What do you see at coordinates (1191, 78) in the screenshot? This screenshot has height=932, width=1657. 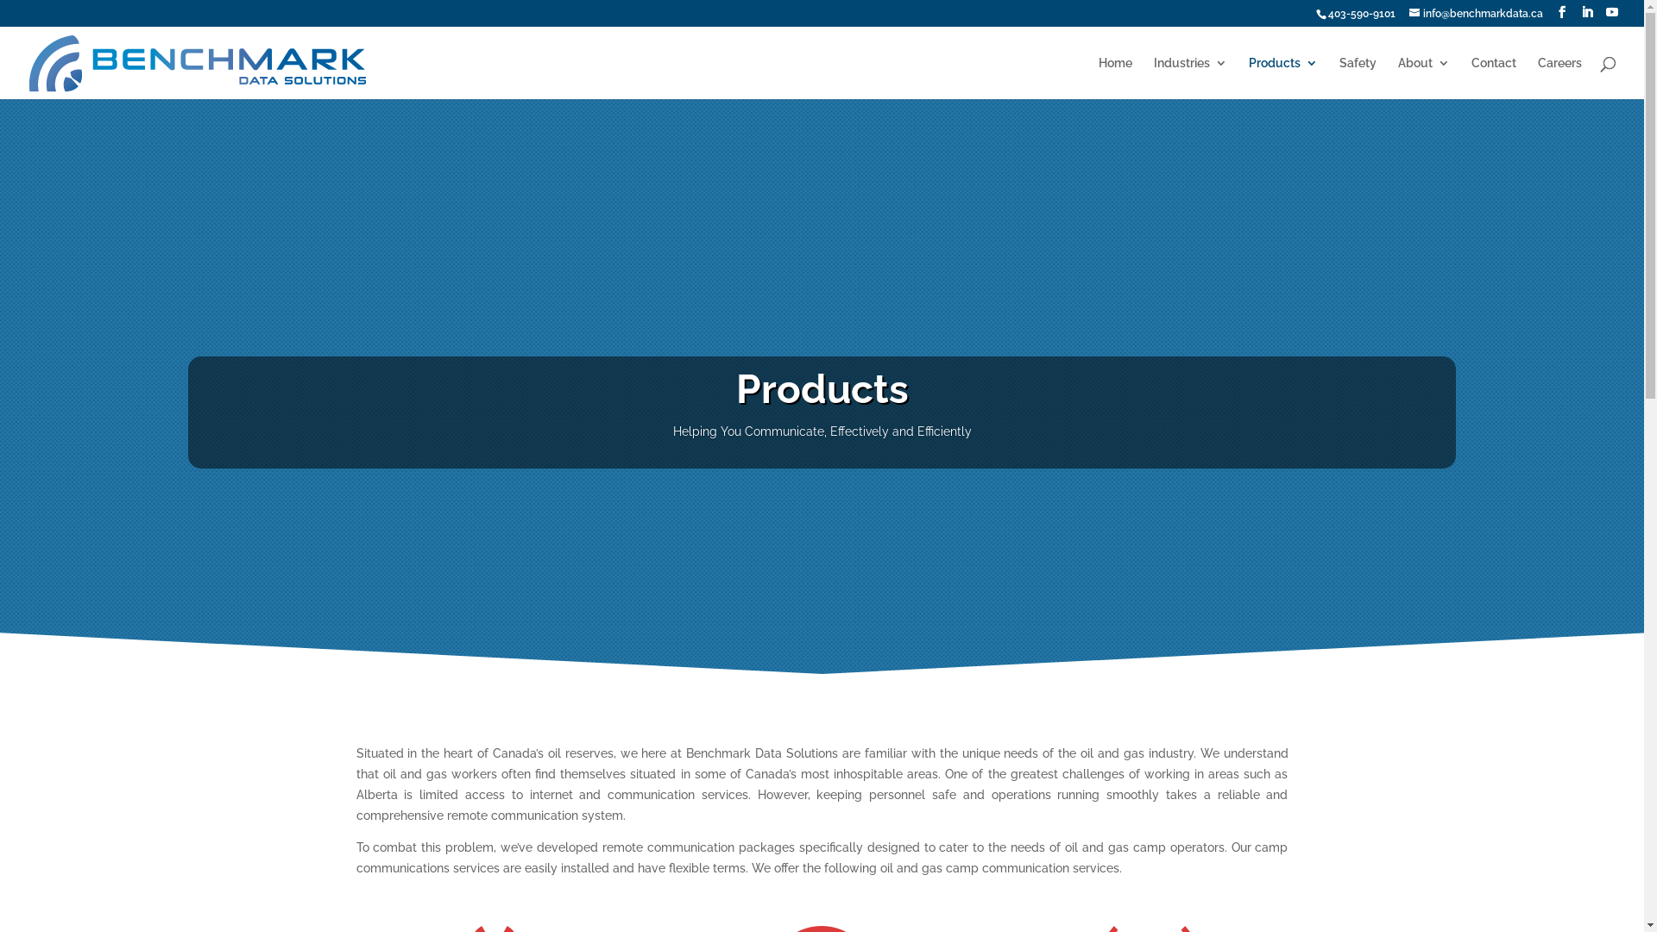 I see `Industries` at bounding box center [1191, 78].